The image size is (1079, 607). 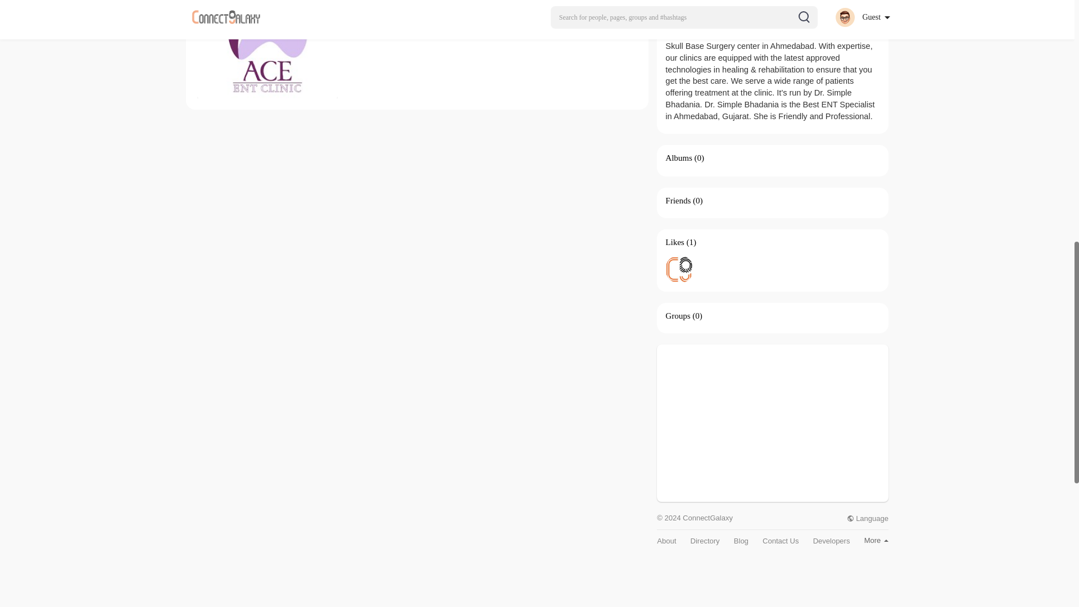 I want to click on ConnectGalaxy, so click(x=679, y=269).